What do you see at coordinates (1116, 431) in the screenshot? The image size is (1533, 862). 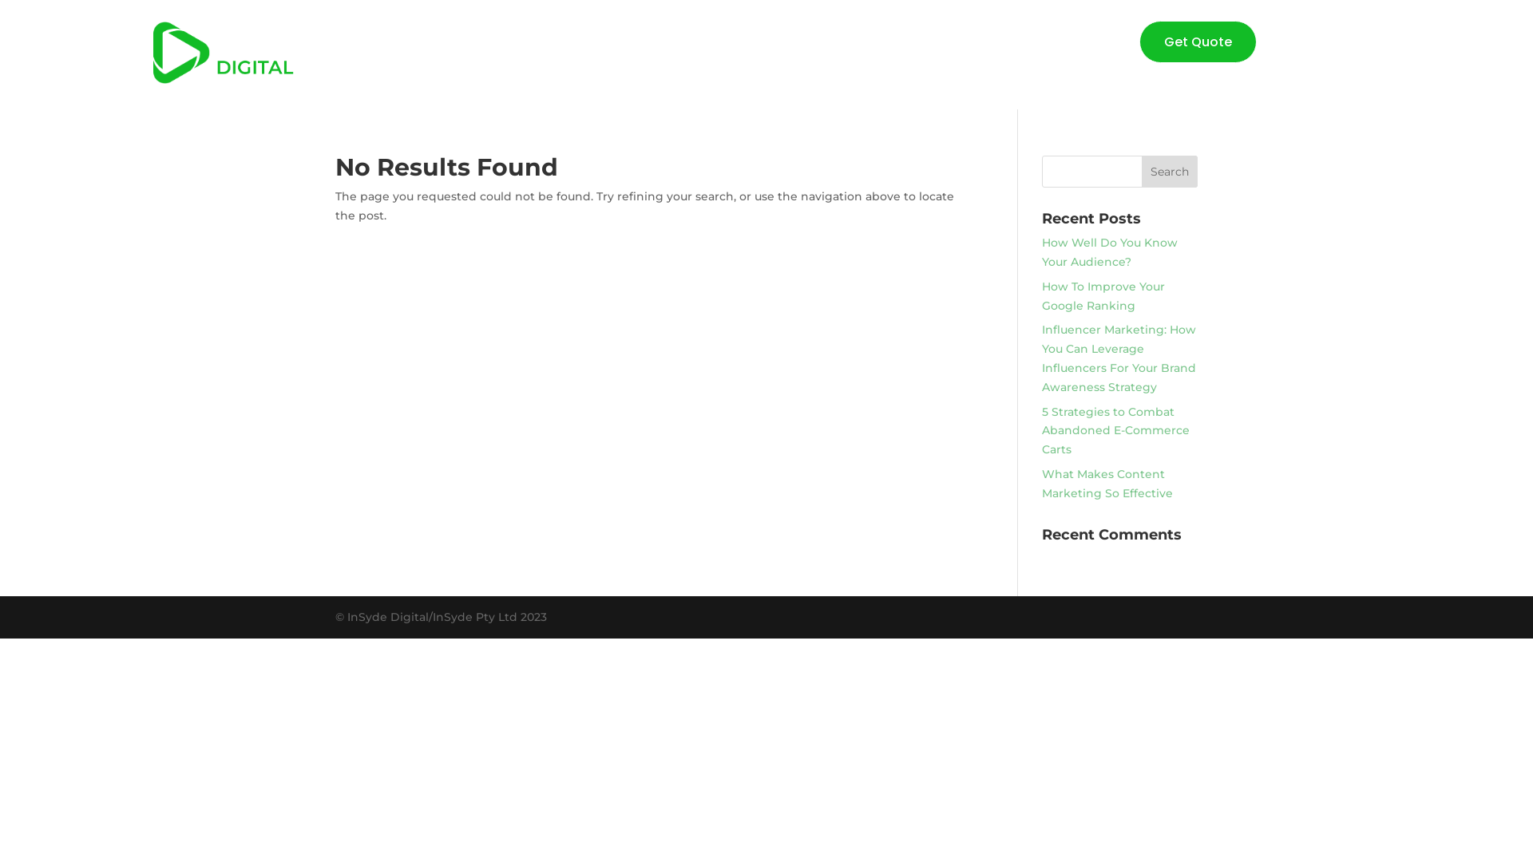 I see `5 Strategies to Combat Abandoned E-Commerce Carts` at bounding box center [1116, 431].